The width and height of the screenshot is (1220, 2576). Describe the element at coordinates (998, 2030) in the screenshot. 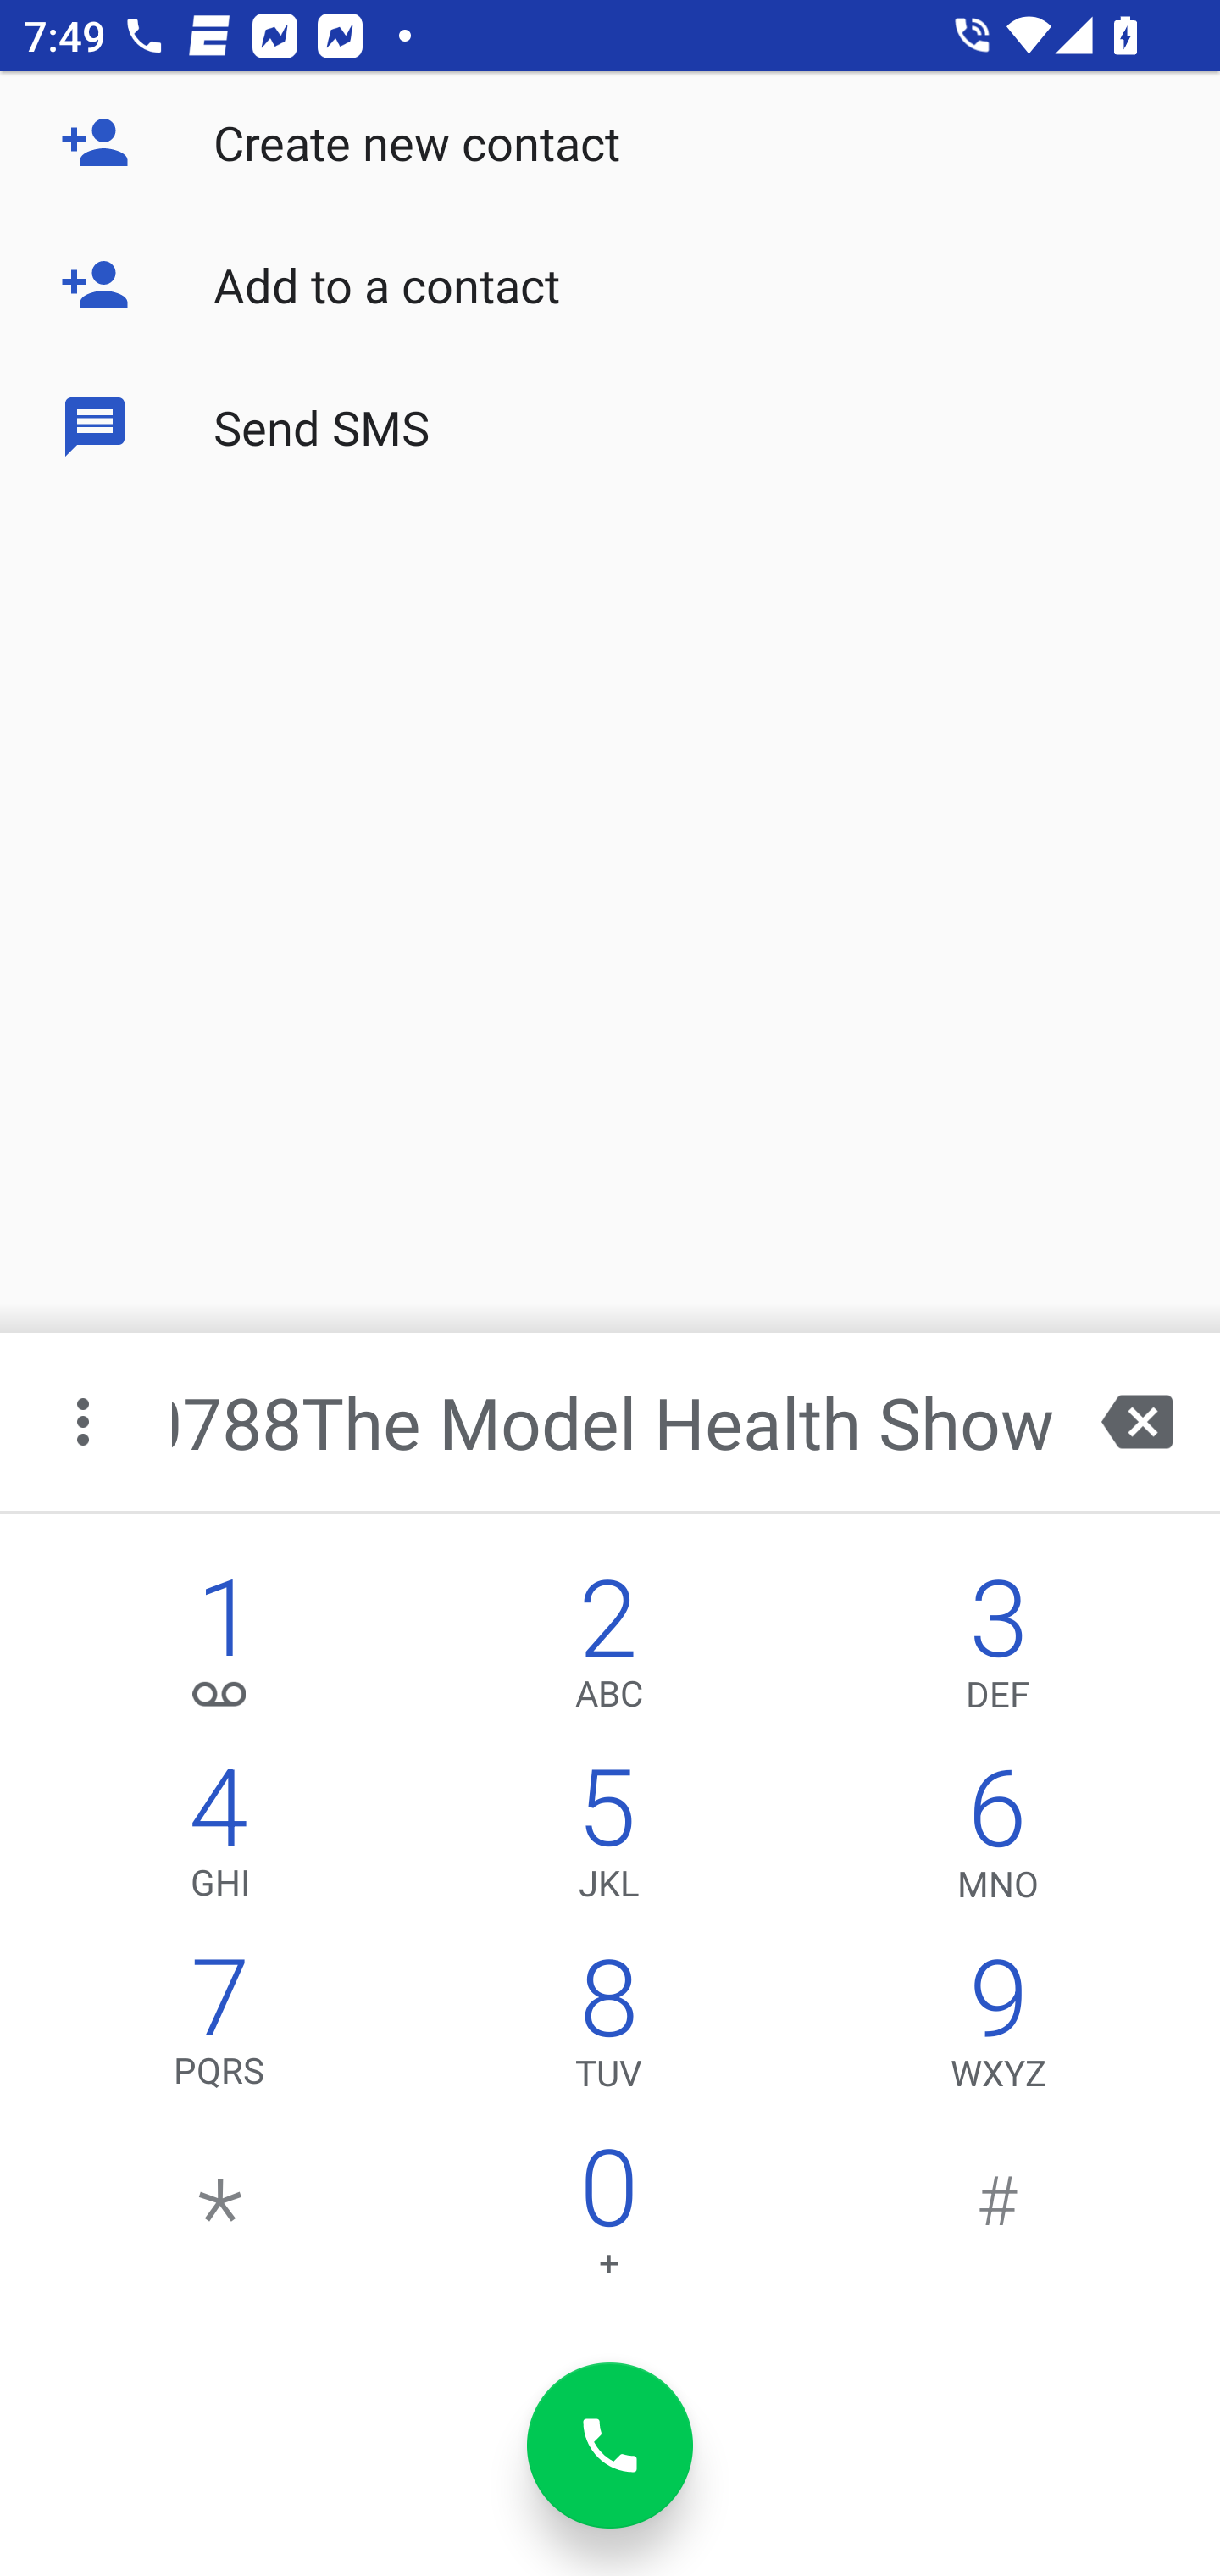

I see `9,WXYZ 9 WXYZ` at that location.